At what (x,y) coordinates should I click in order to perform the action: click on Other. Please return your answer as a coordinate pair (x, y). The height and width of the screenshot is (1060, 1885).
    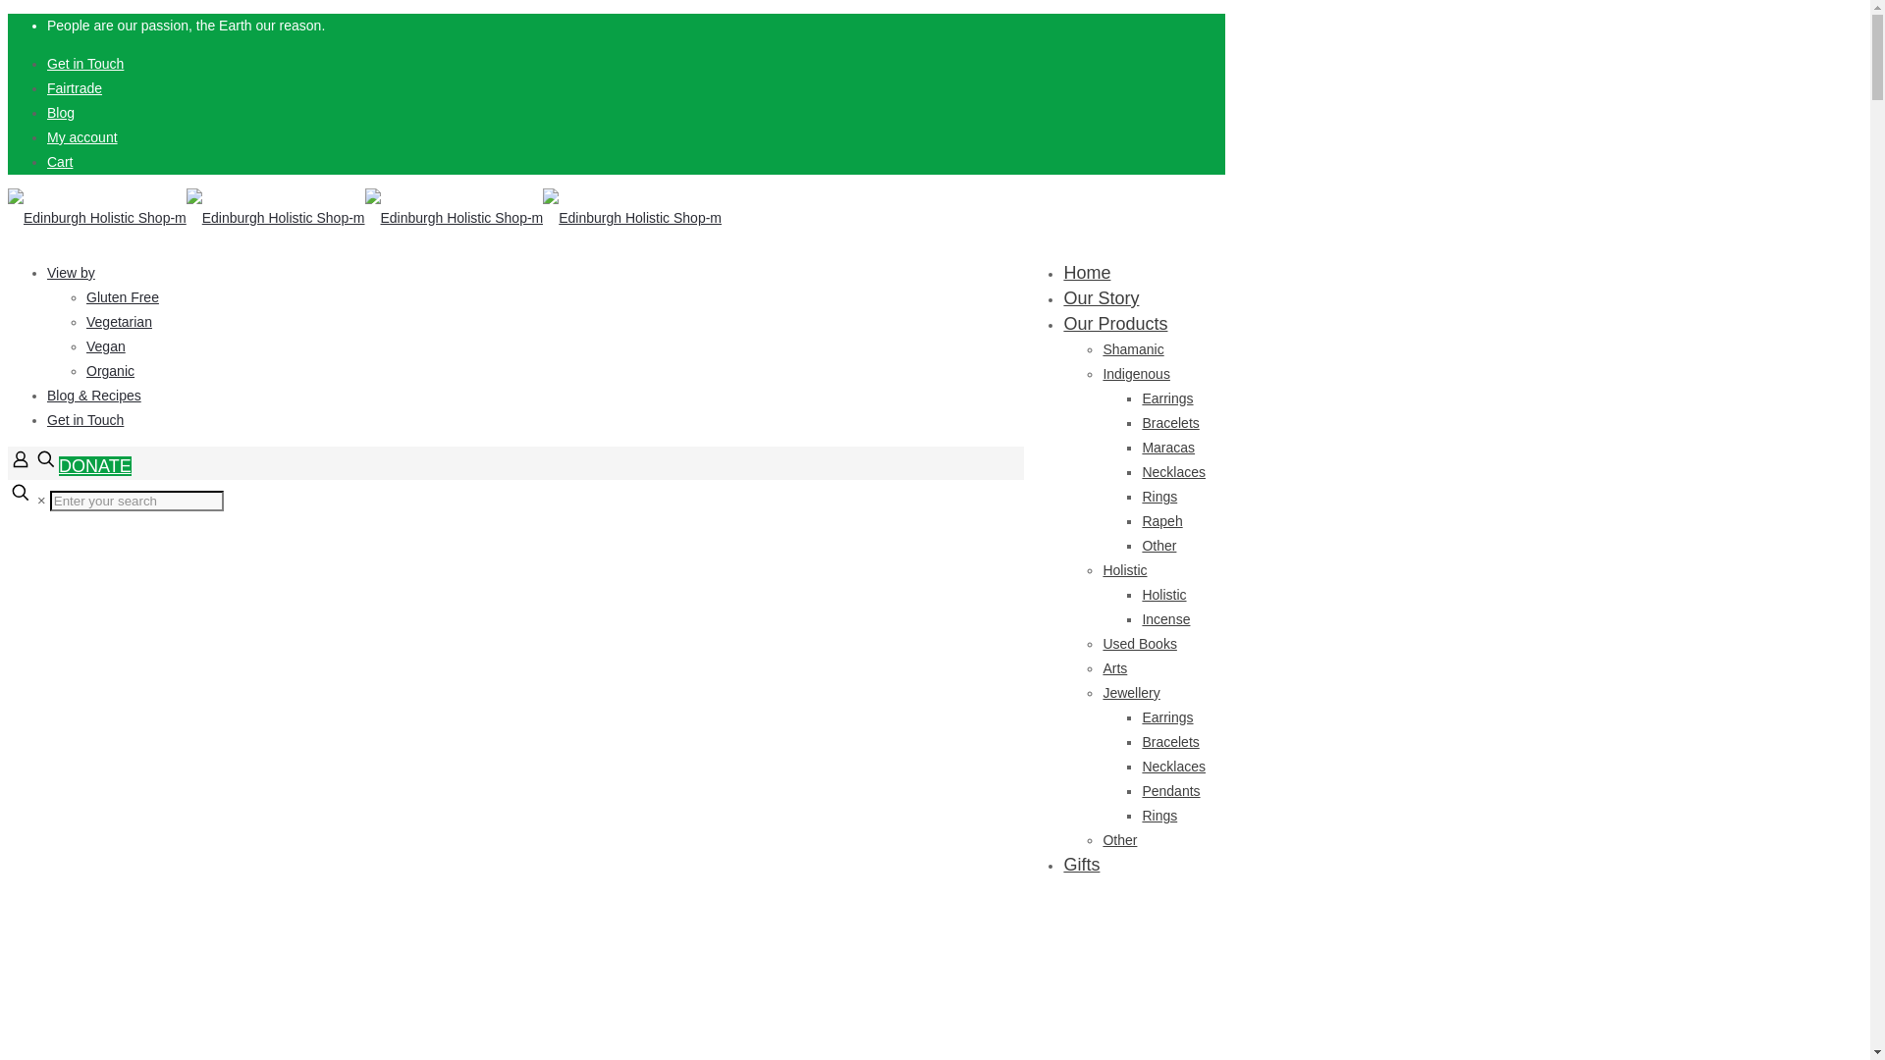
    Looking at the image, I should click on (1158, 545).